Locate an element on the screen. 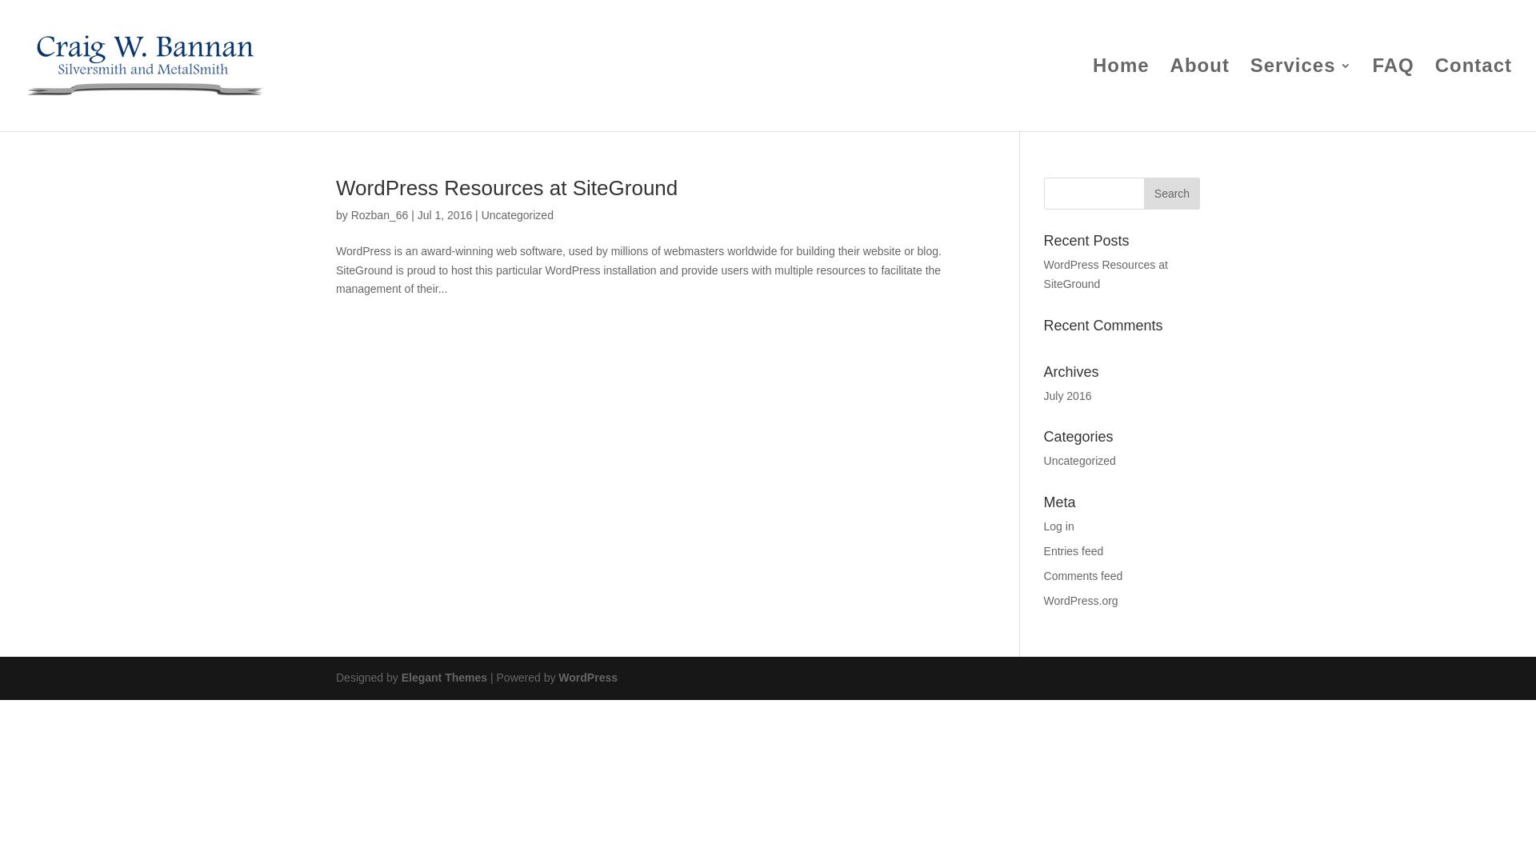 The width and height of the screenshot is (1536, 864). Search is located at coordinates (1172, 194).